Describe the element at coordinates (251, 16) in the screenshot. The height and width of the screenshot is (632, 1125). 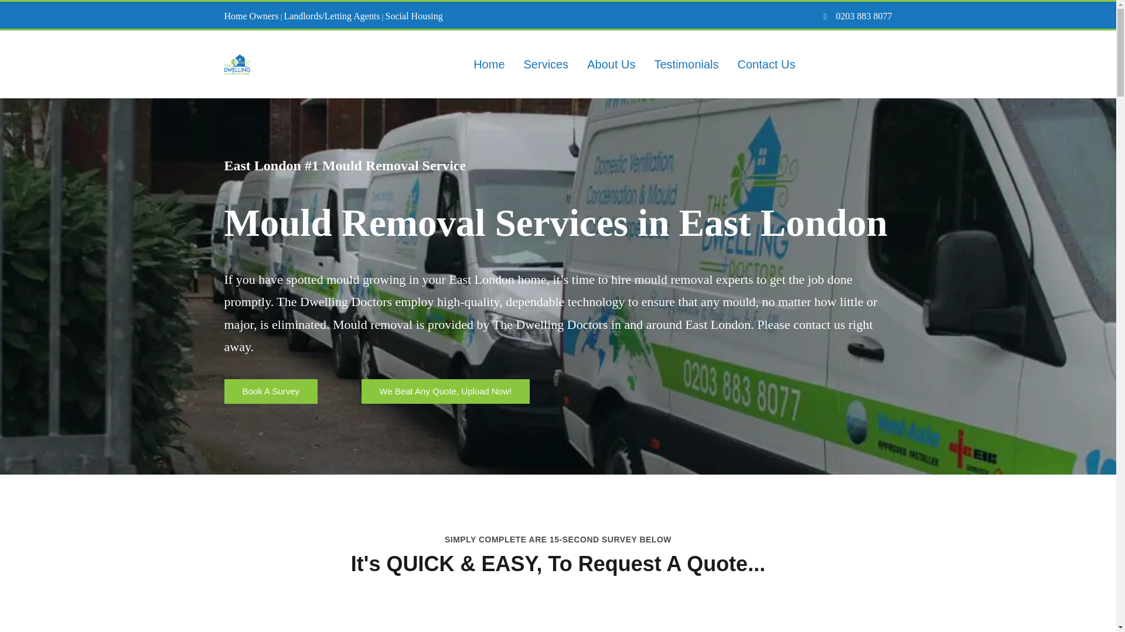
I see `Home Owners` at that location.